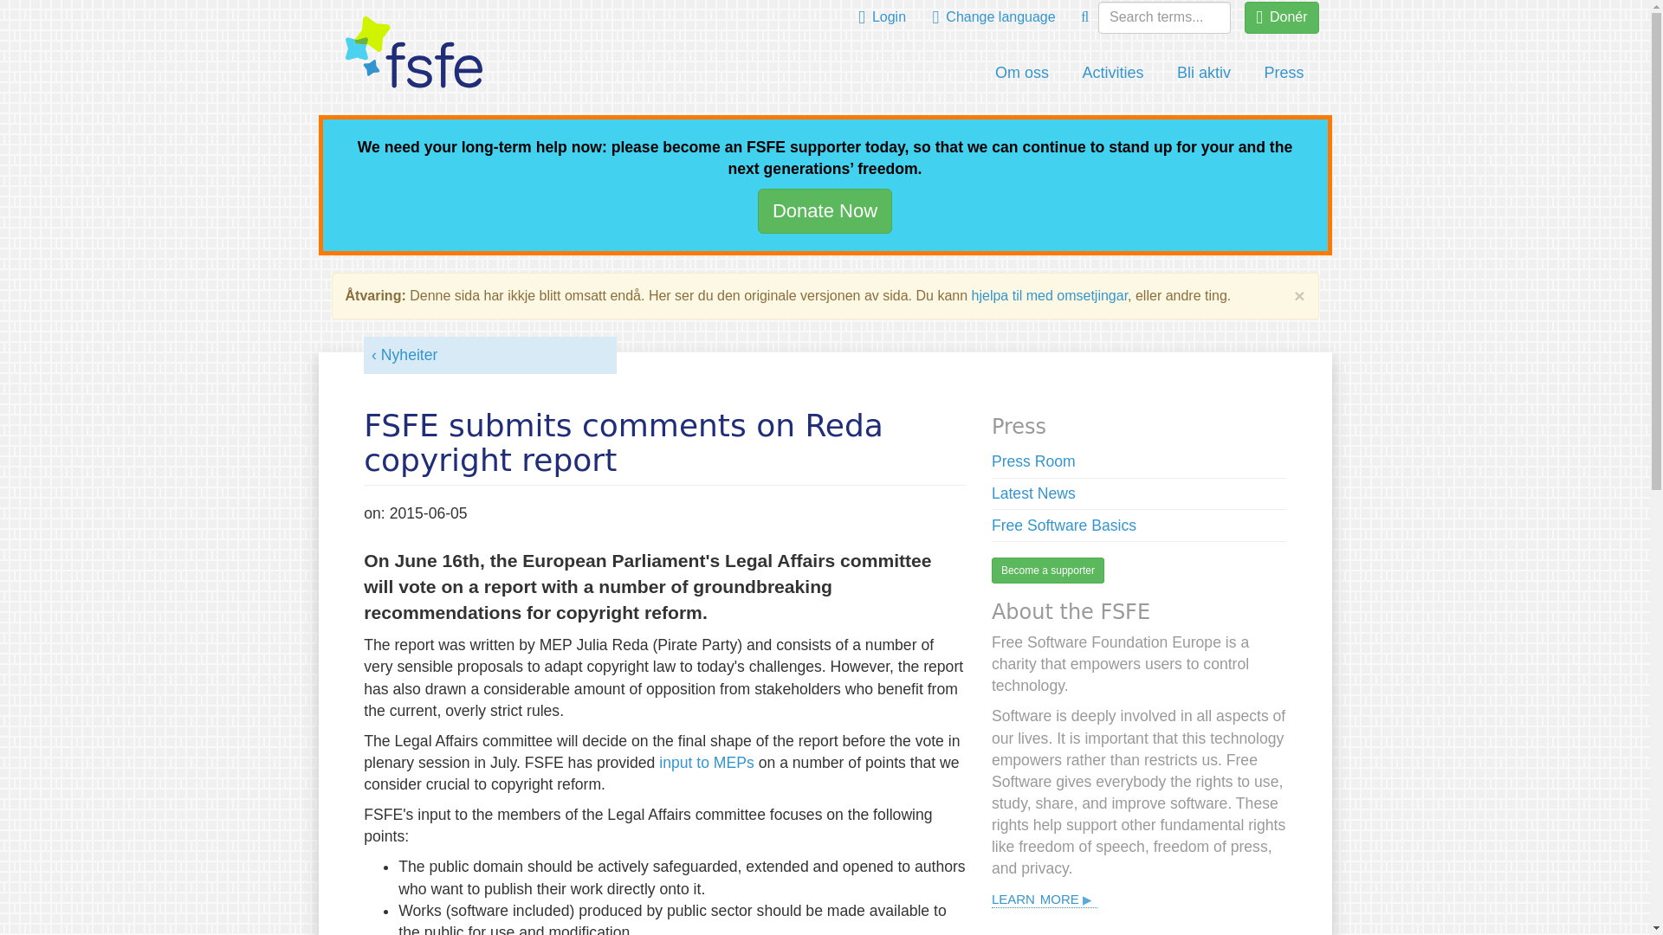 This screenshot has height=935, width=1663. What do you see at coordinates (1064, 525) in the screenshot?
I see `Free Software Basics` at bounding box center [1064, 525].